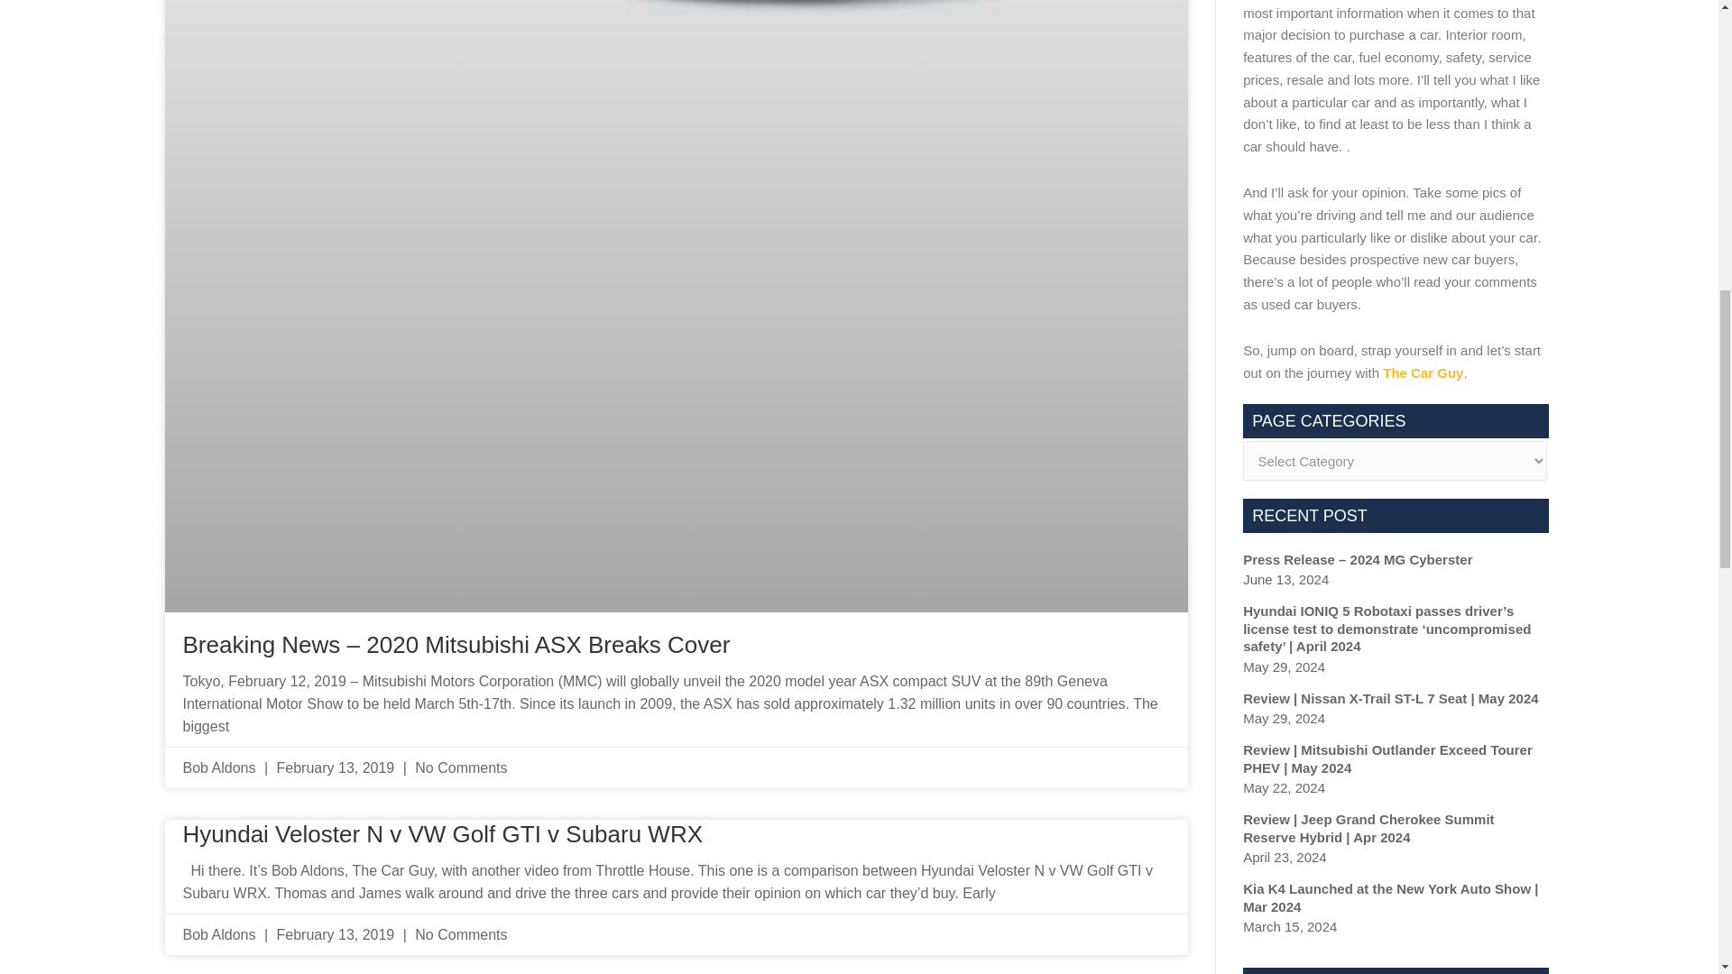  I want to click on The Car Guy, so click(1423, 372).